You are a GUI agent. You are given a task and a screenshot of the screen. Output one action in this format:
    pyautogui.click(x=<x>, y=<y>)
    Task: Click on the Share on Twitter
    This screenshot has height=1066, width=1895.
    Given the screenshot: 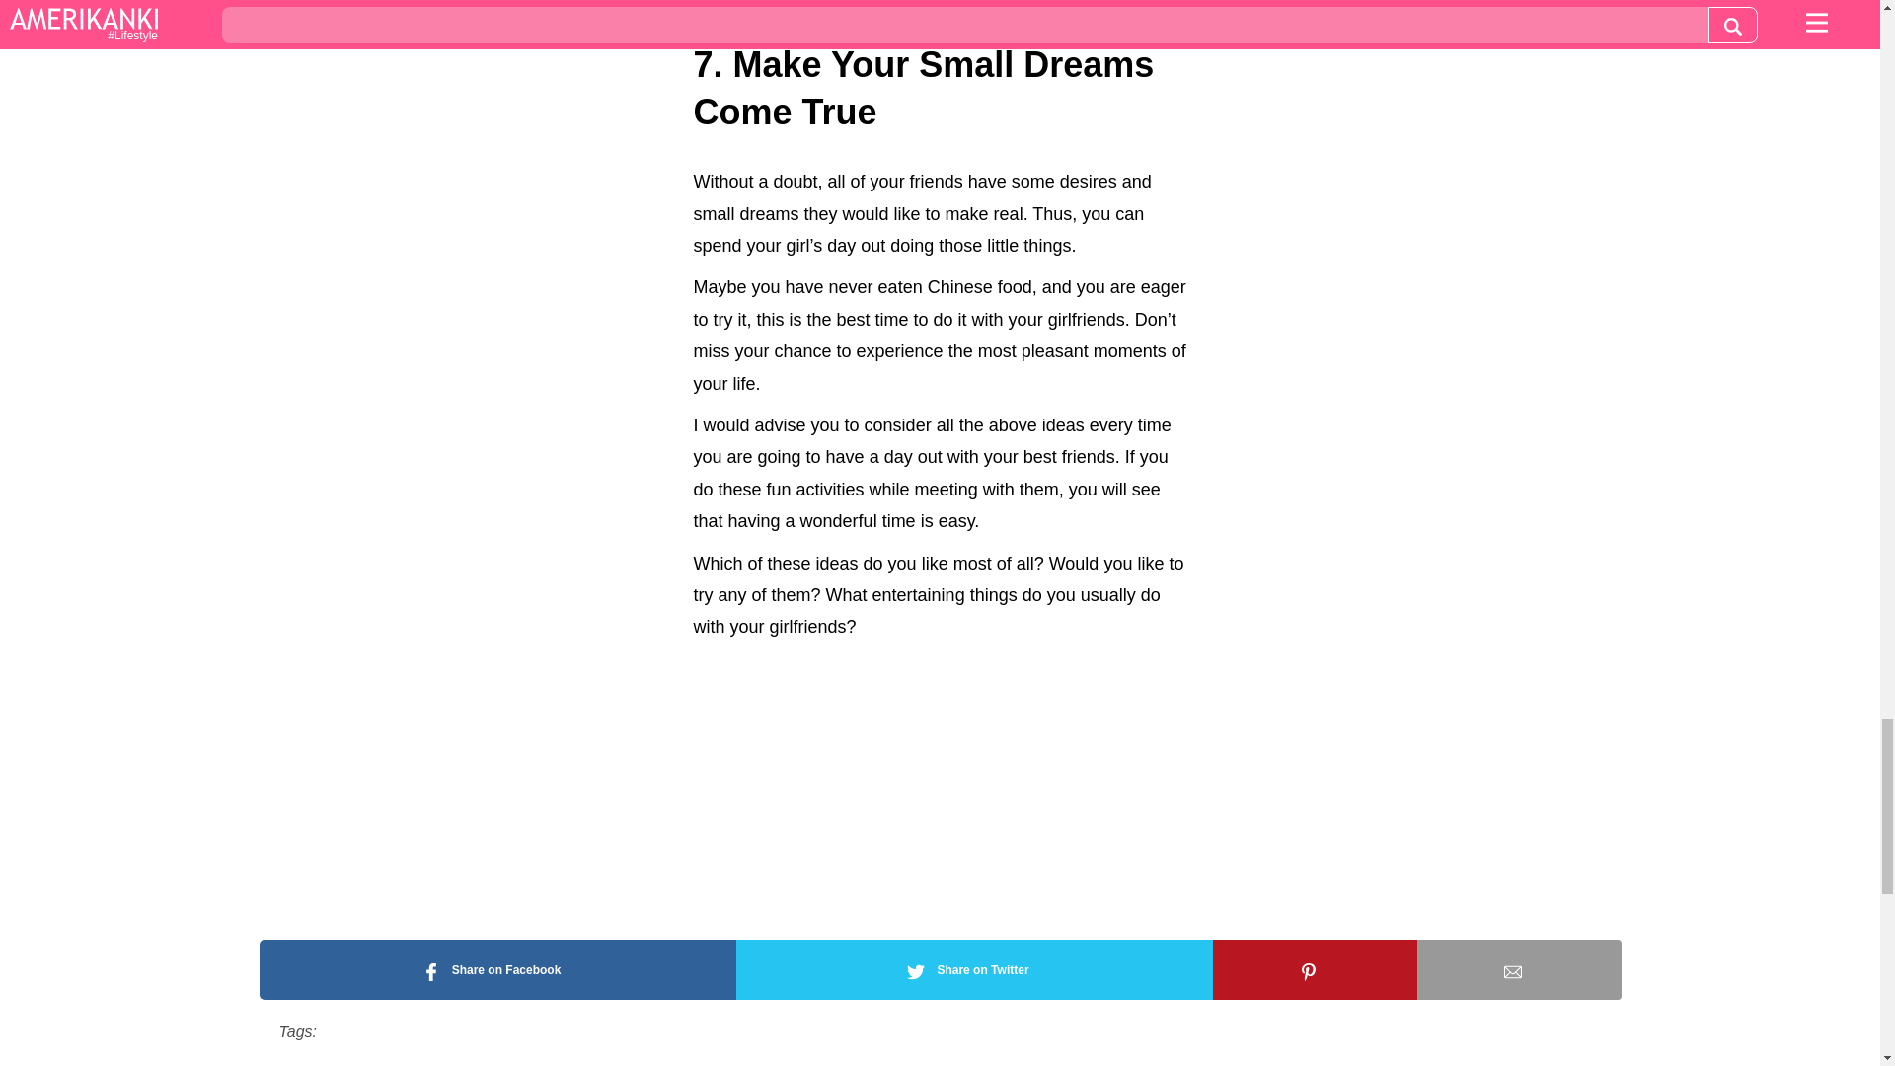 What is the action you would take?
    pyautogui.click(x=974, y=969)
    